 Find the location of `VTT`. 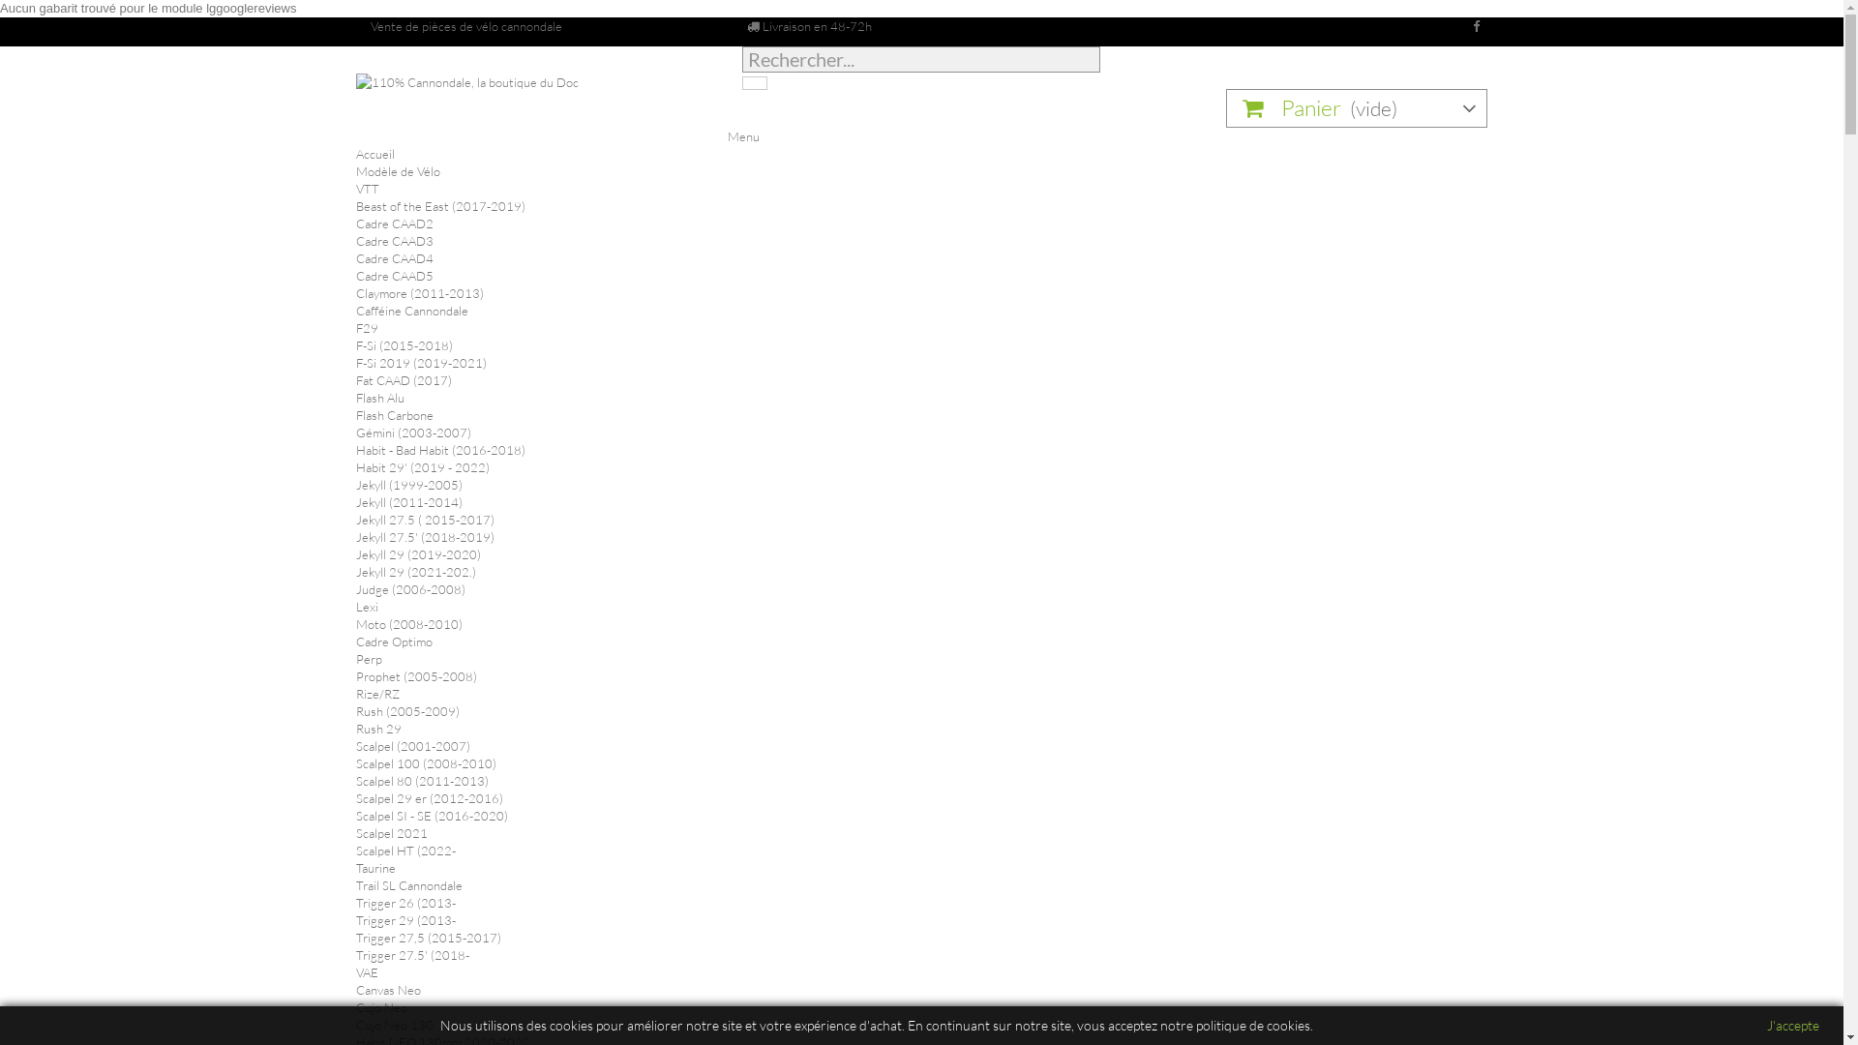

VTT is located at coordinates (368, 188).